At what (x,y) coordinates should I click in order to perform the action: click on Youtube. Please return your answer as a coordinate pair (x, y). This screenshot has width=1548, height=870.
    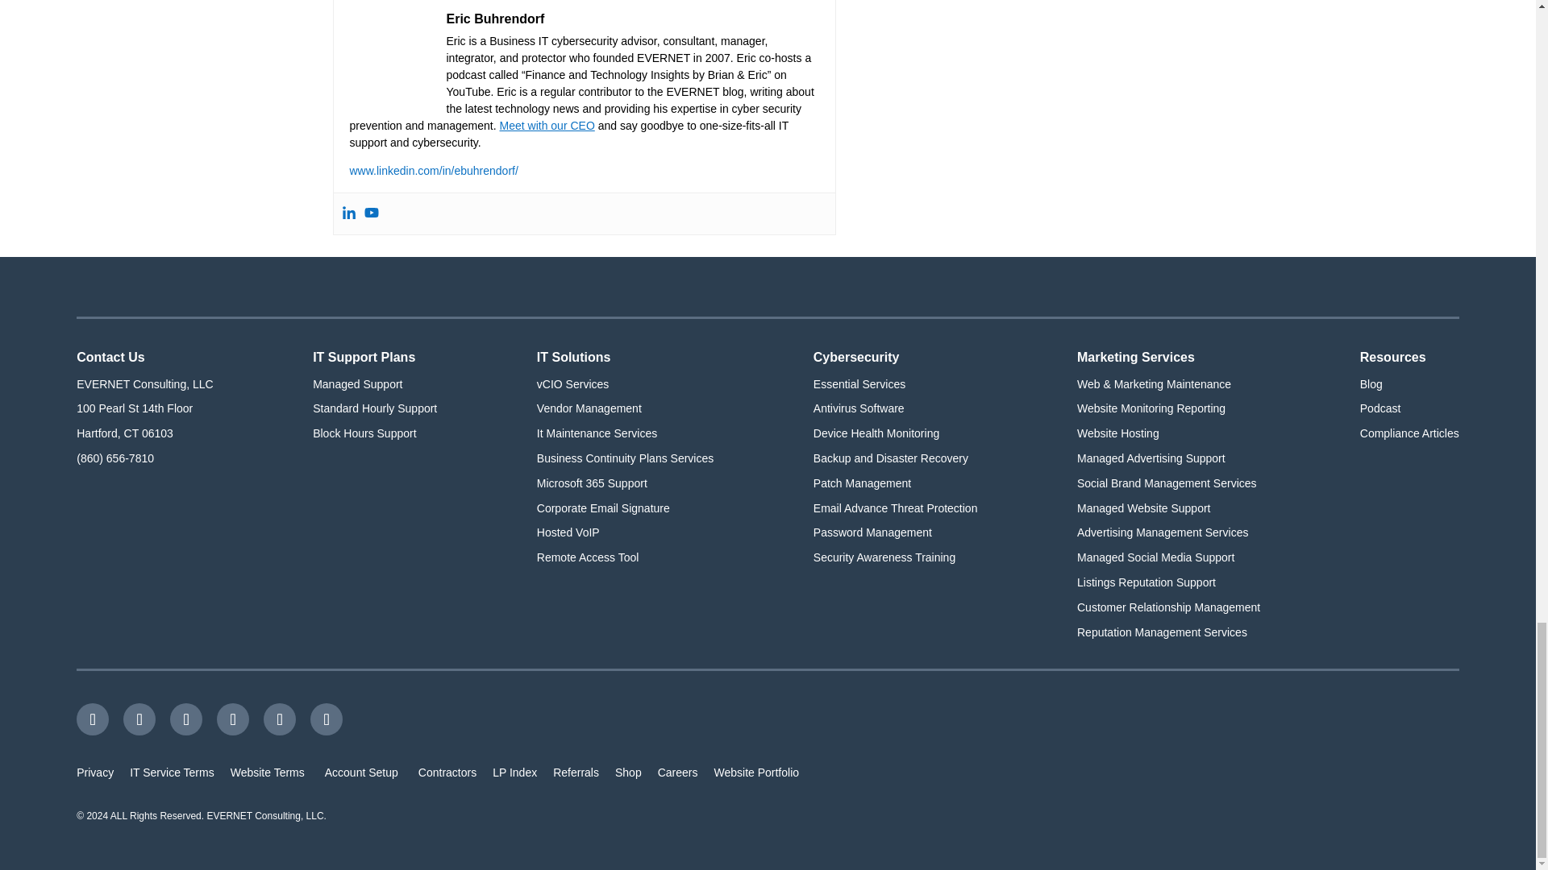
    Looking at the image, I should click on (371, 213).